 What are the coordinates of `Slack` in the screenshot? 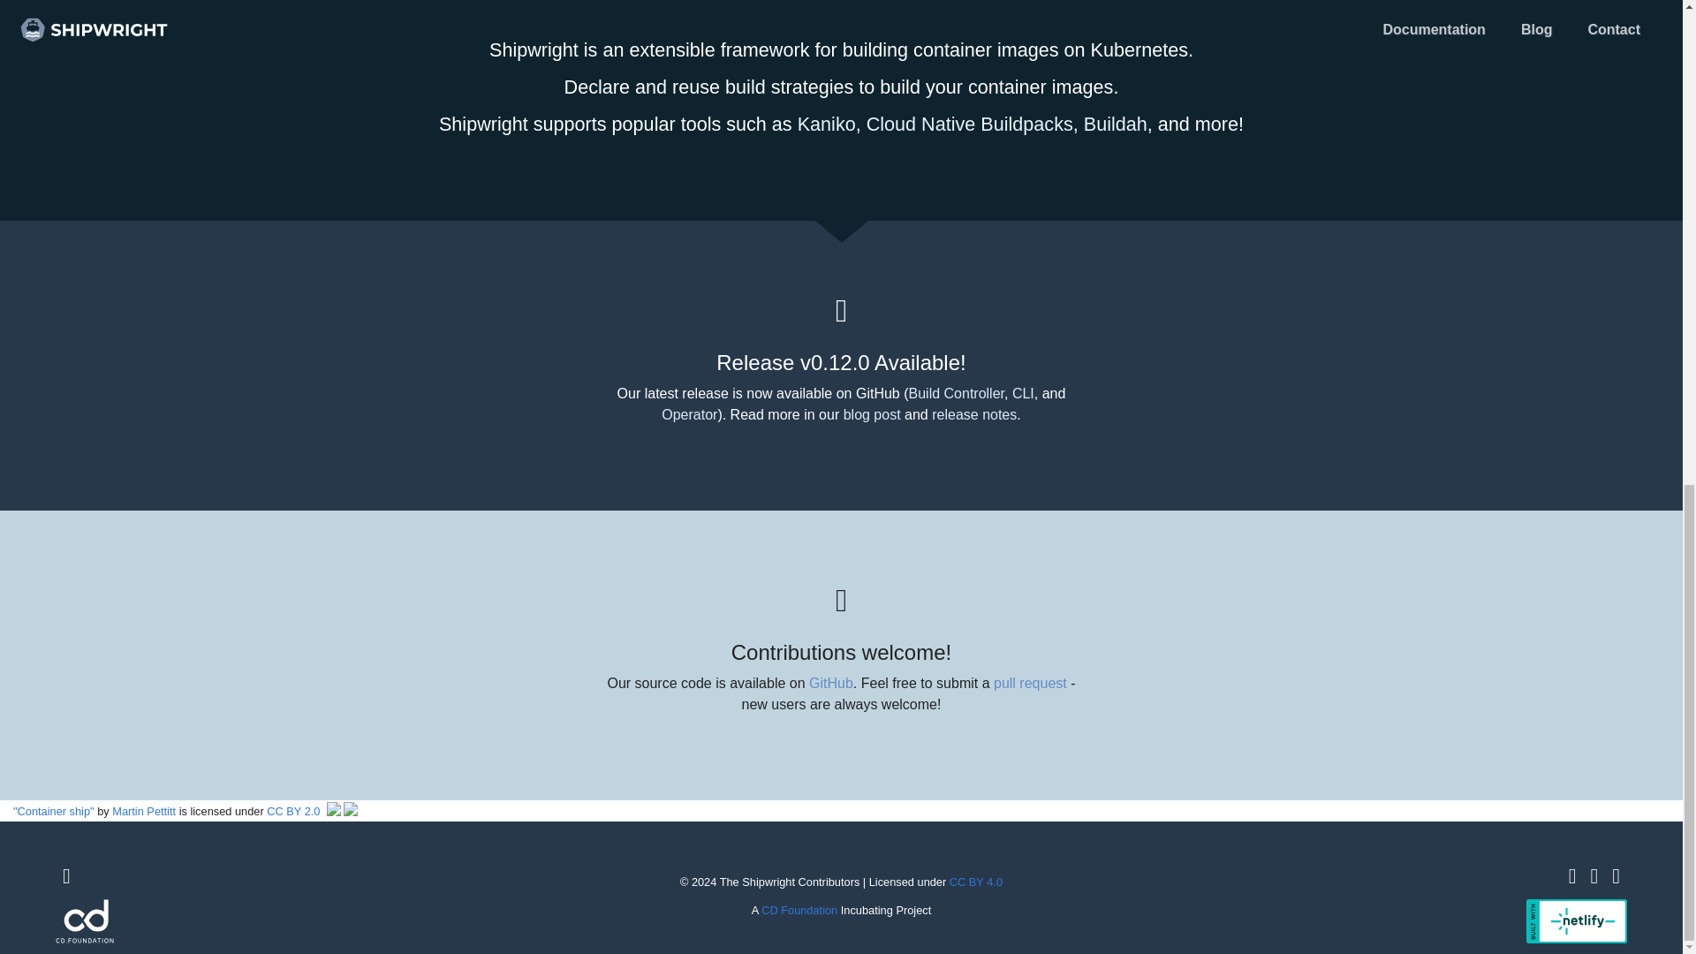 It's located at (1594, 876).